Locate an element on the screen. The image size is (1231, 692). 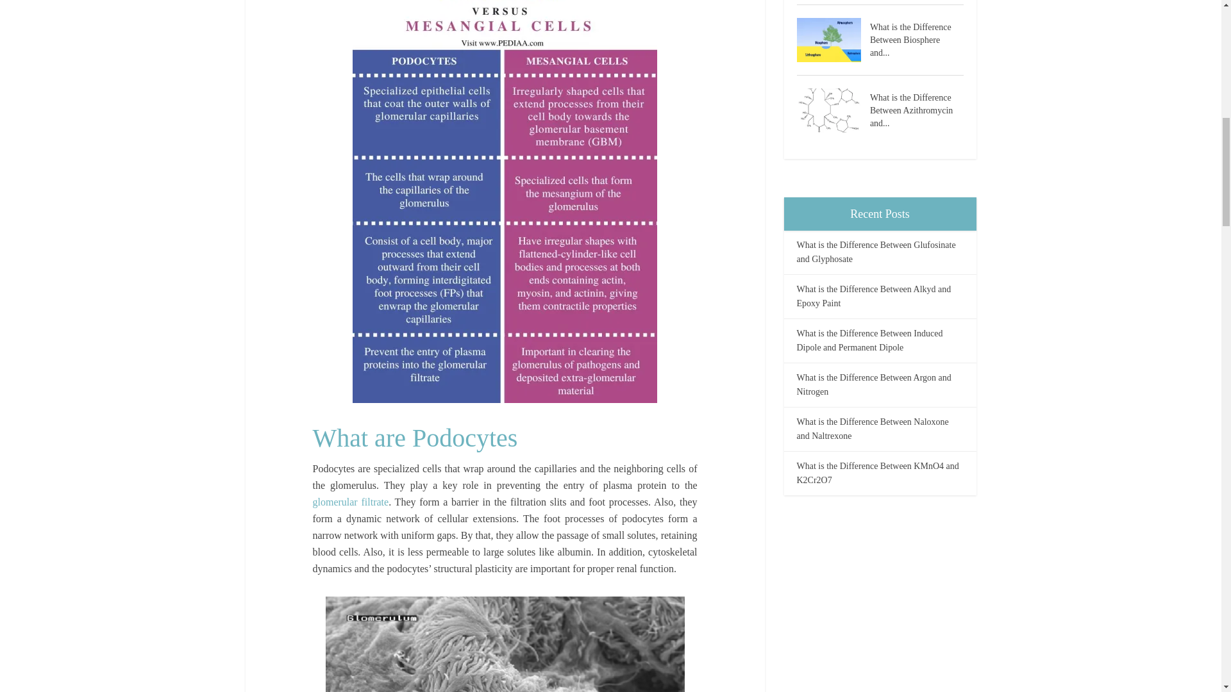
What is the Difference Between Azithromycin and Amoxicillin is located at coordinates (917, 109).